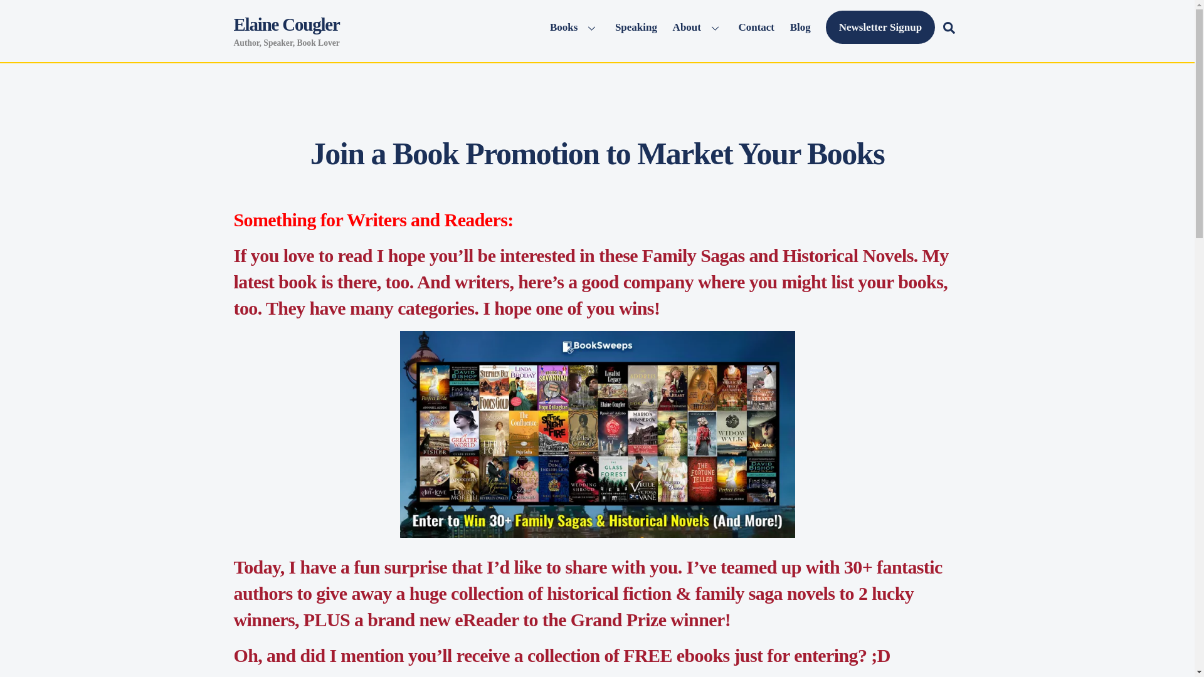 Image resolution: width=1204 pixels, height=677 pixels. Describe the element at coordinates (597, 28) in the screenshot. I see `Contact` at that location.